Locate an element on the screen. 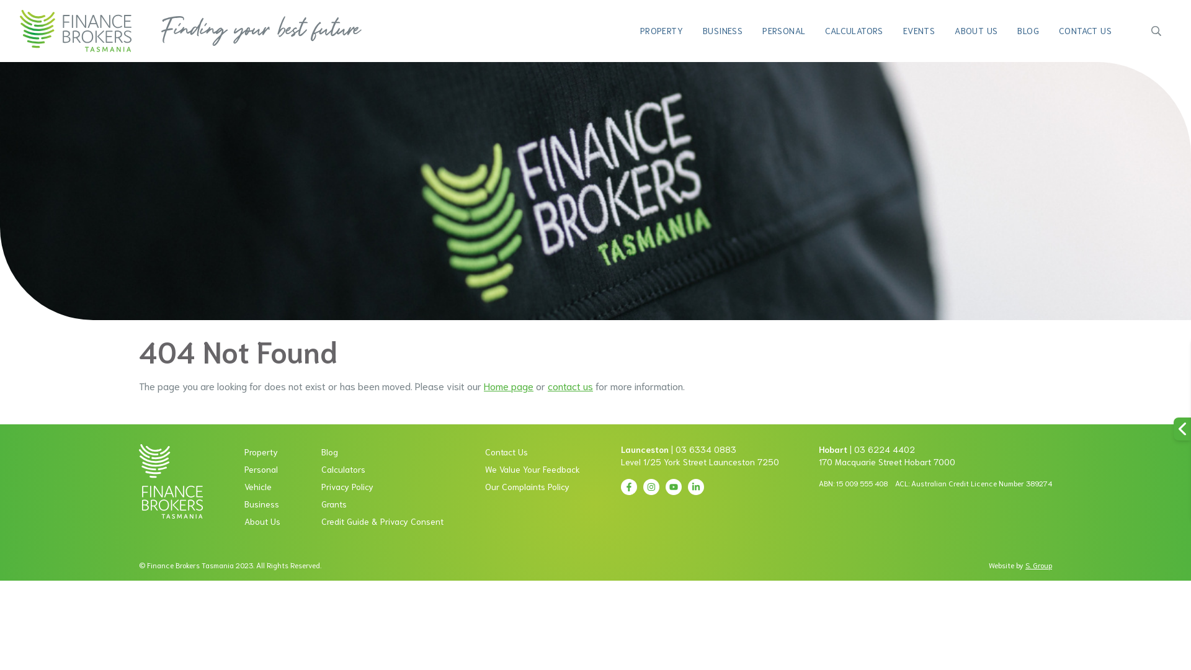 The height and width of the screenshot is (670, 1191). Credit Guide & Privacy Consent is located at coordinates (382, 522).